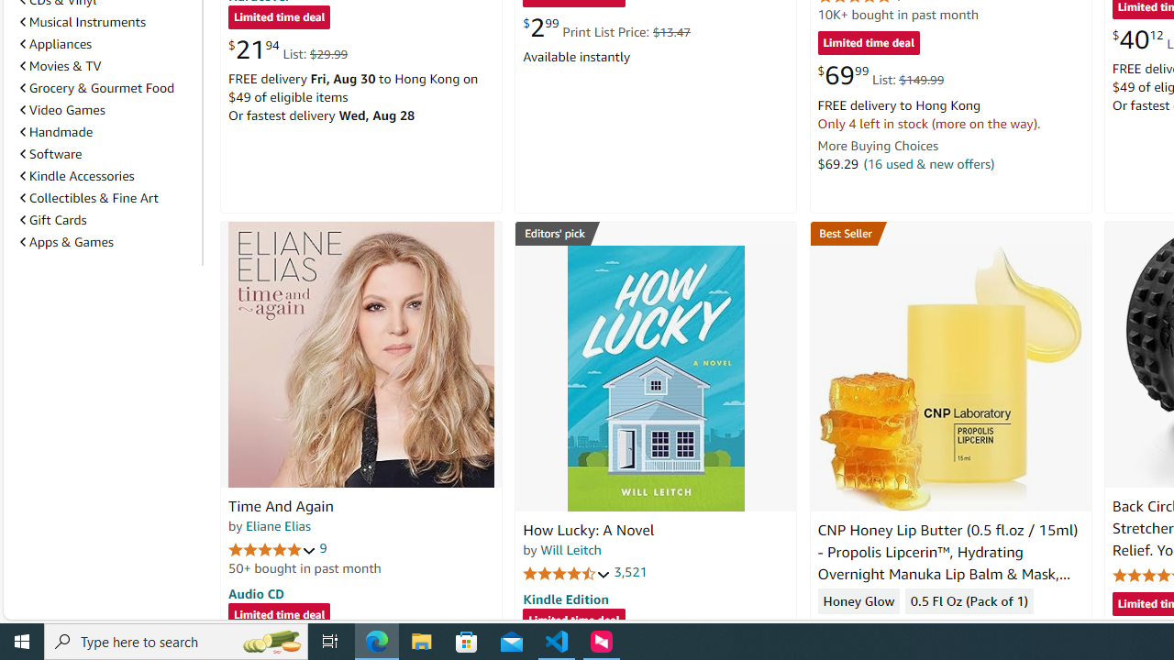 Image resolution: width=1174 pixels, height=660 pixels. What do you see at coordinates (107, 132) in the screenshot?
I see `Handmade` at bounding box center [107, 132].